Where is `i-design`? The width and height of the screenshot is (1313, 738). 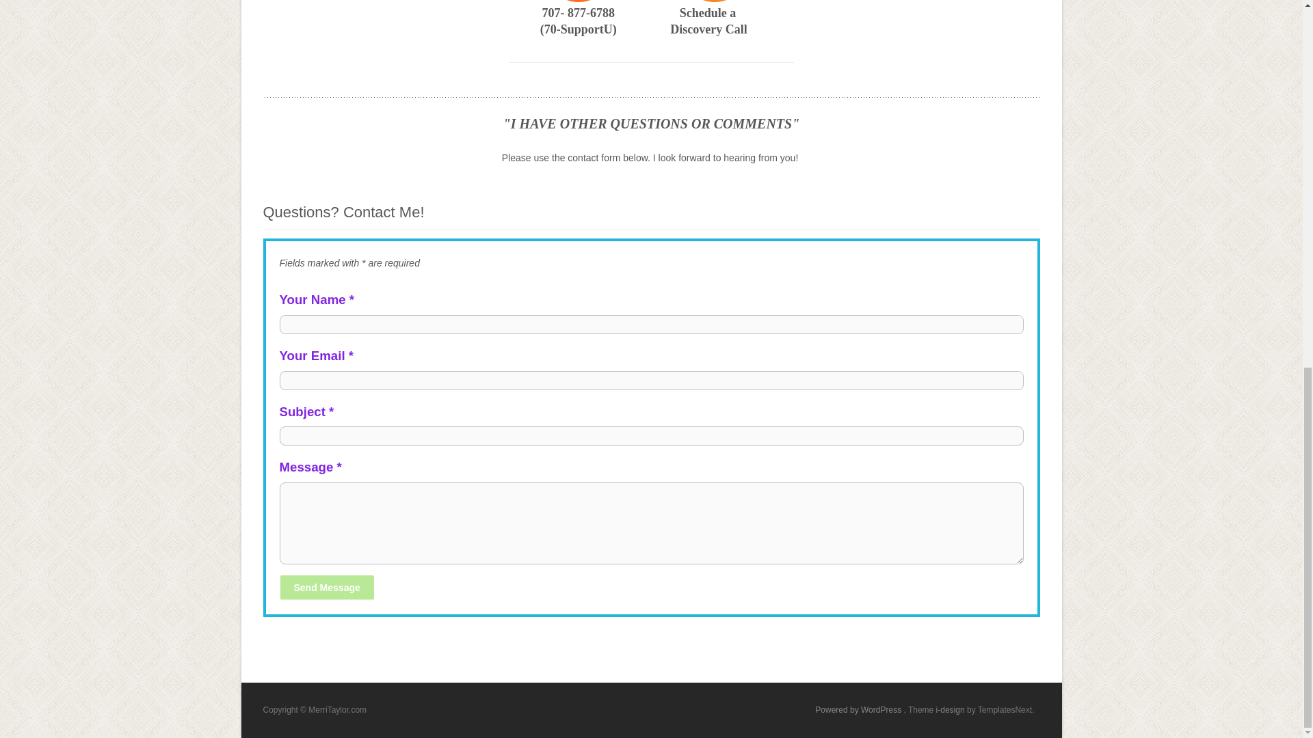
i-design is located at coordinates (951, 710).